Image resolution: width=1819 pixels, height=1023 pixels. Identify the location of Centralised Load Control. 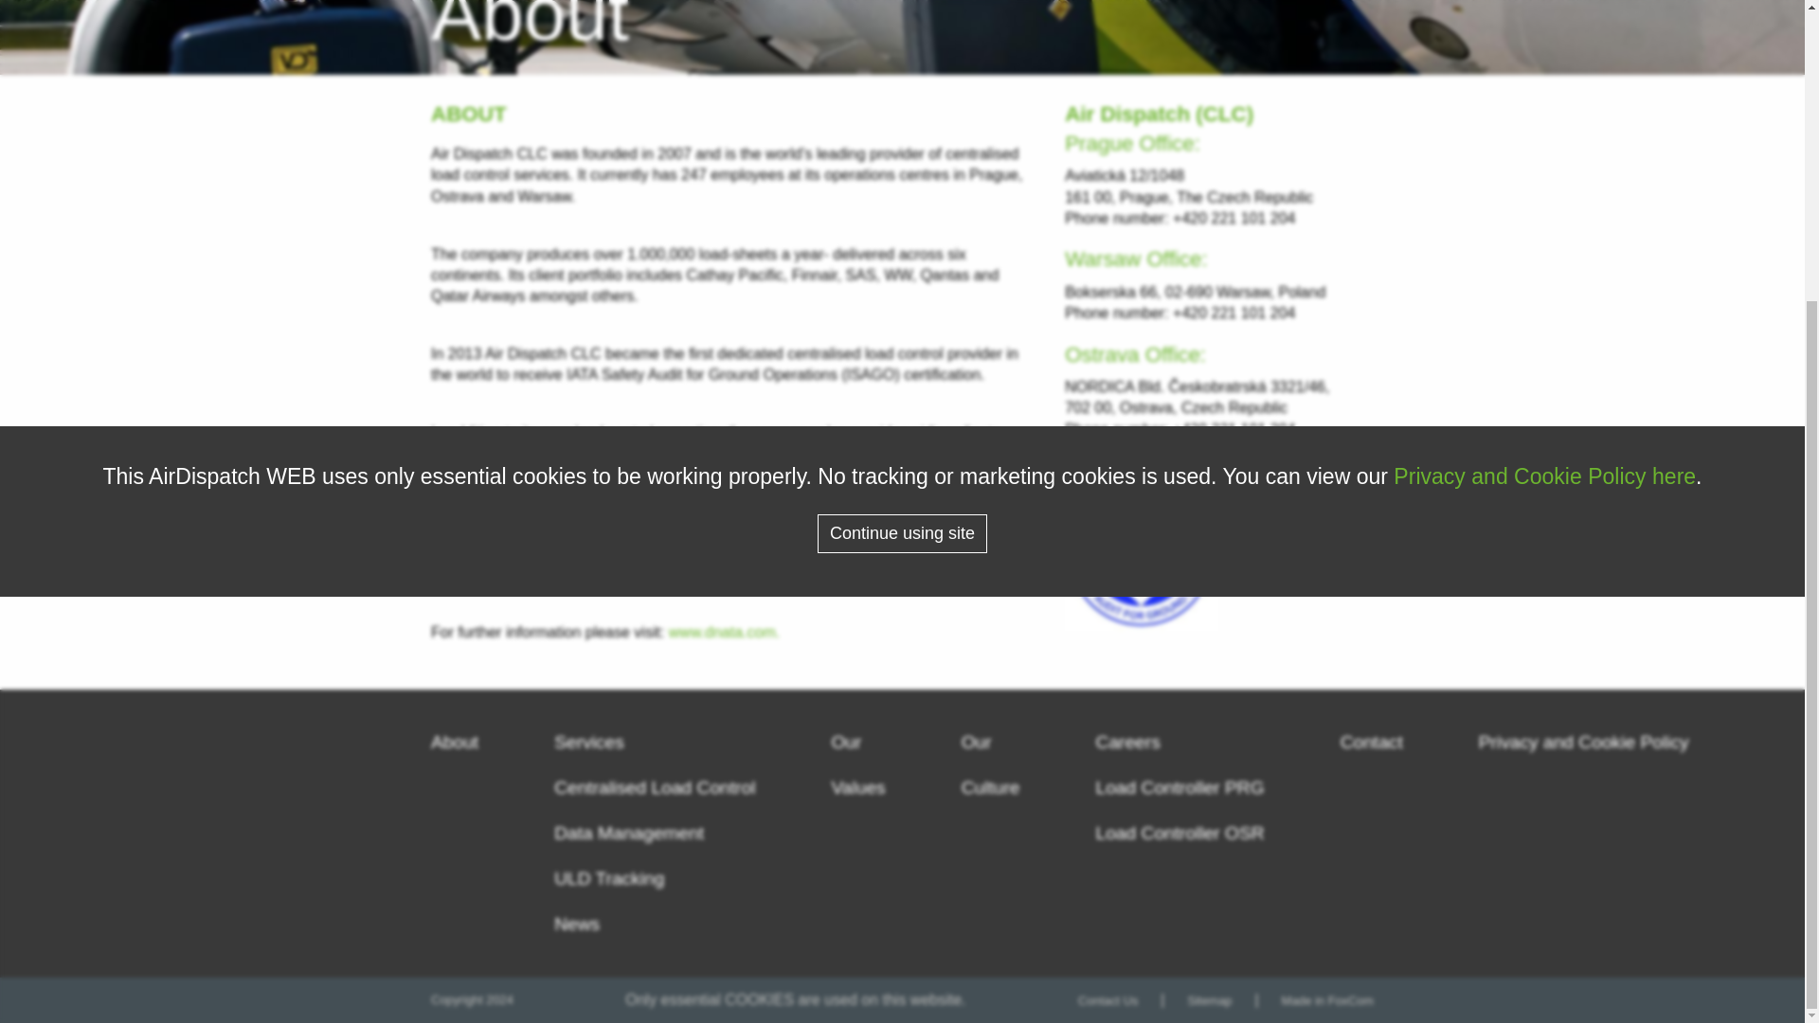
(654, 787).